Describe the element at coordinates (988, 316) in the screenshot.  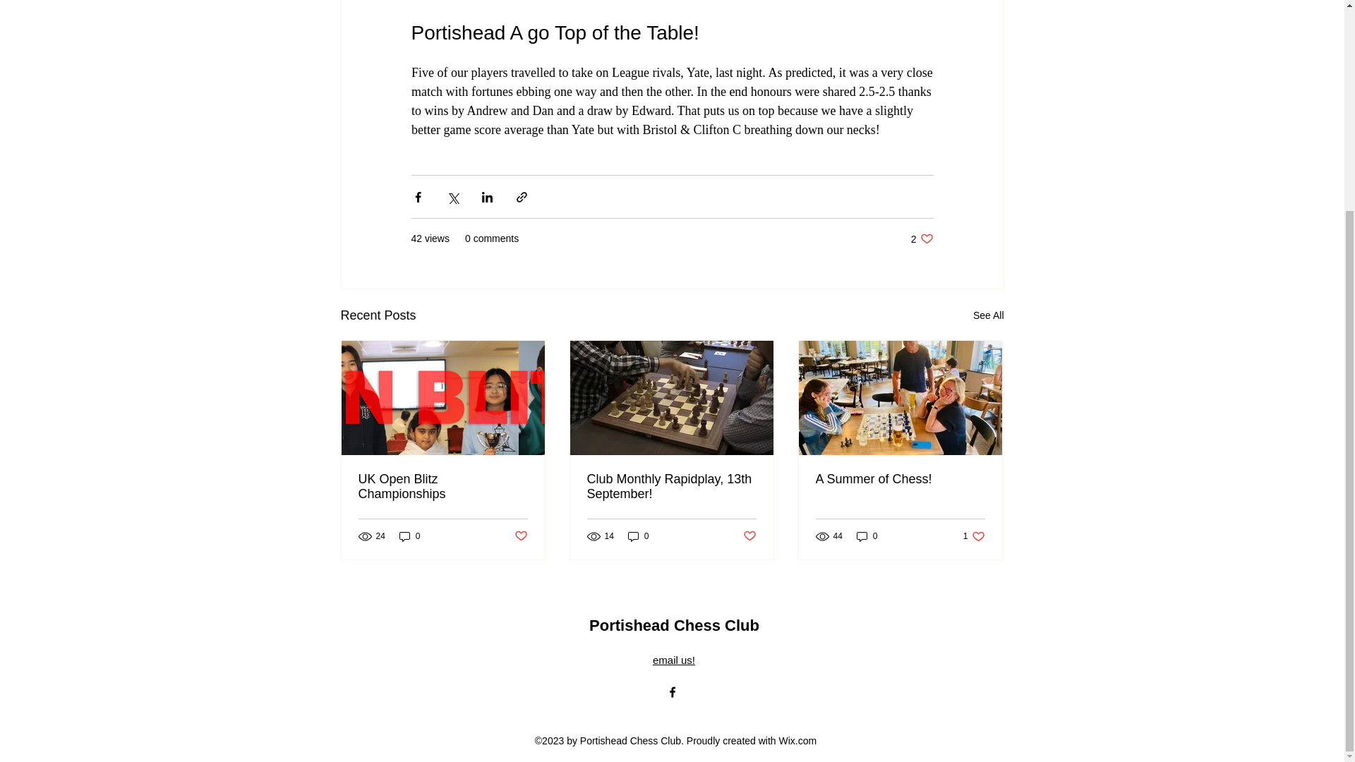
I see `0` at that location.